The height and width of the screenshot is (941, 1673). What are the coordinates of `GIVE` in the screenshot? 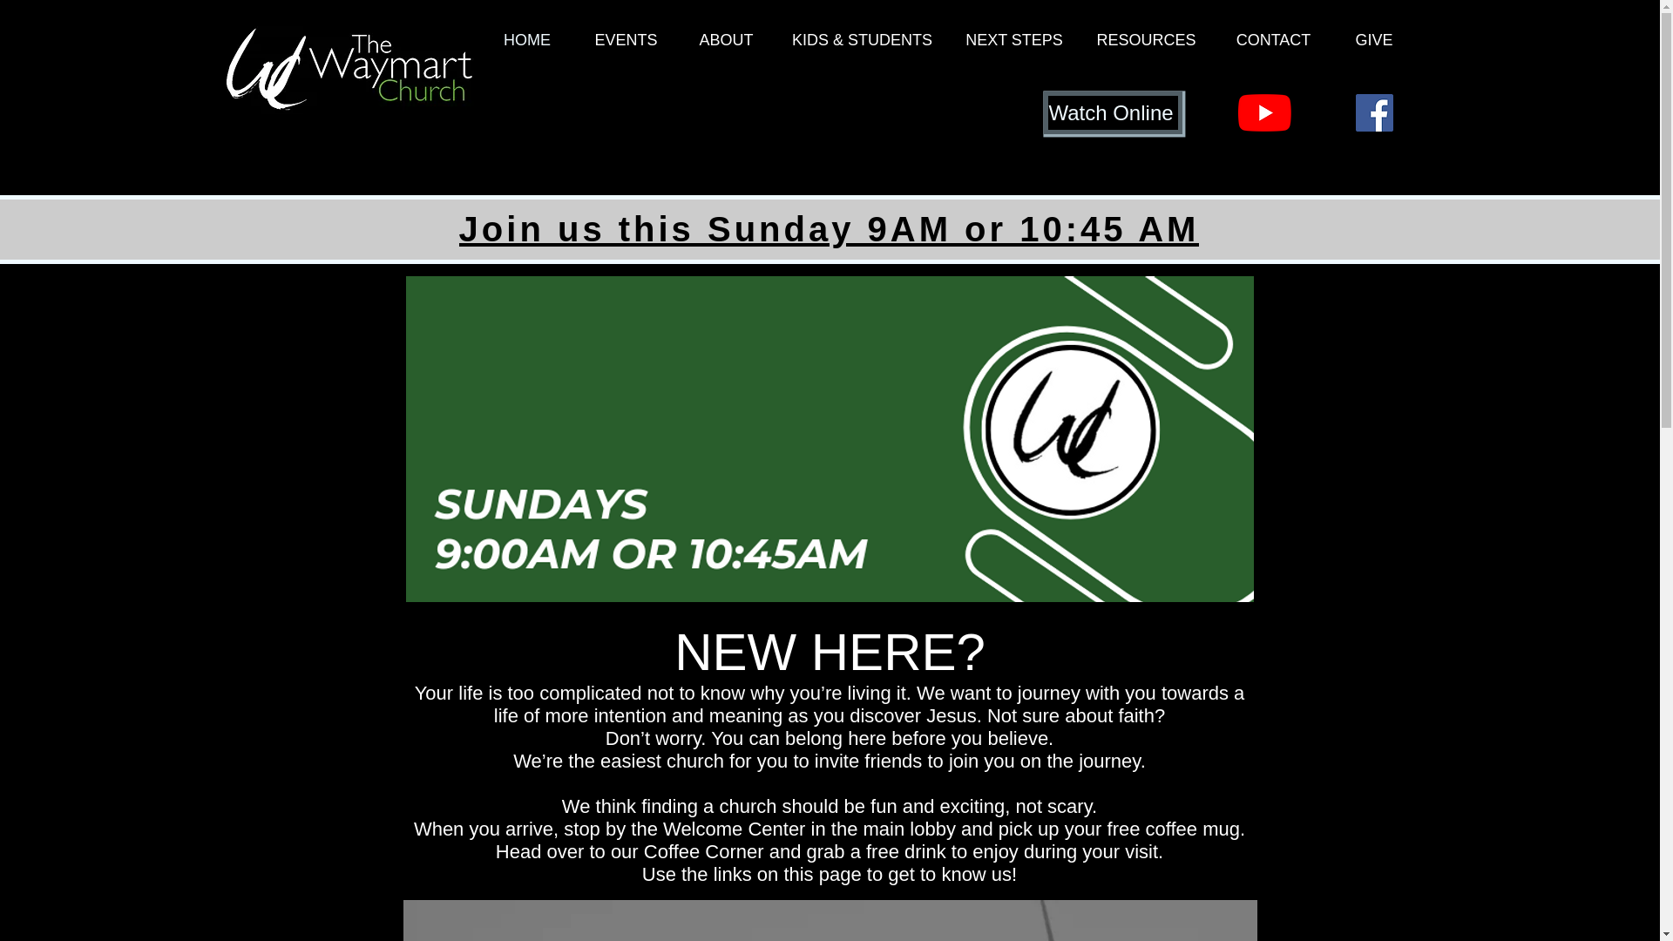 It's located at (1373, 45).